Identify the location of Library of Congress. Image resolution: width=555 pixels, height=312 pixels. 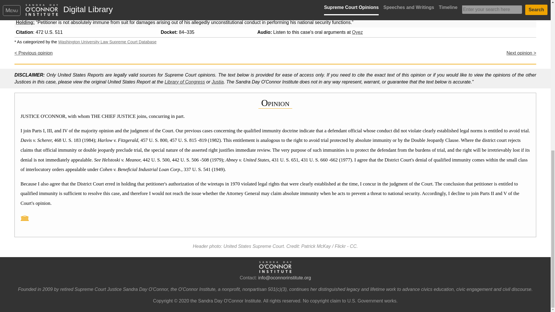
(184, 82).